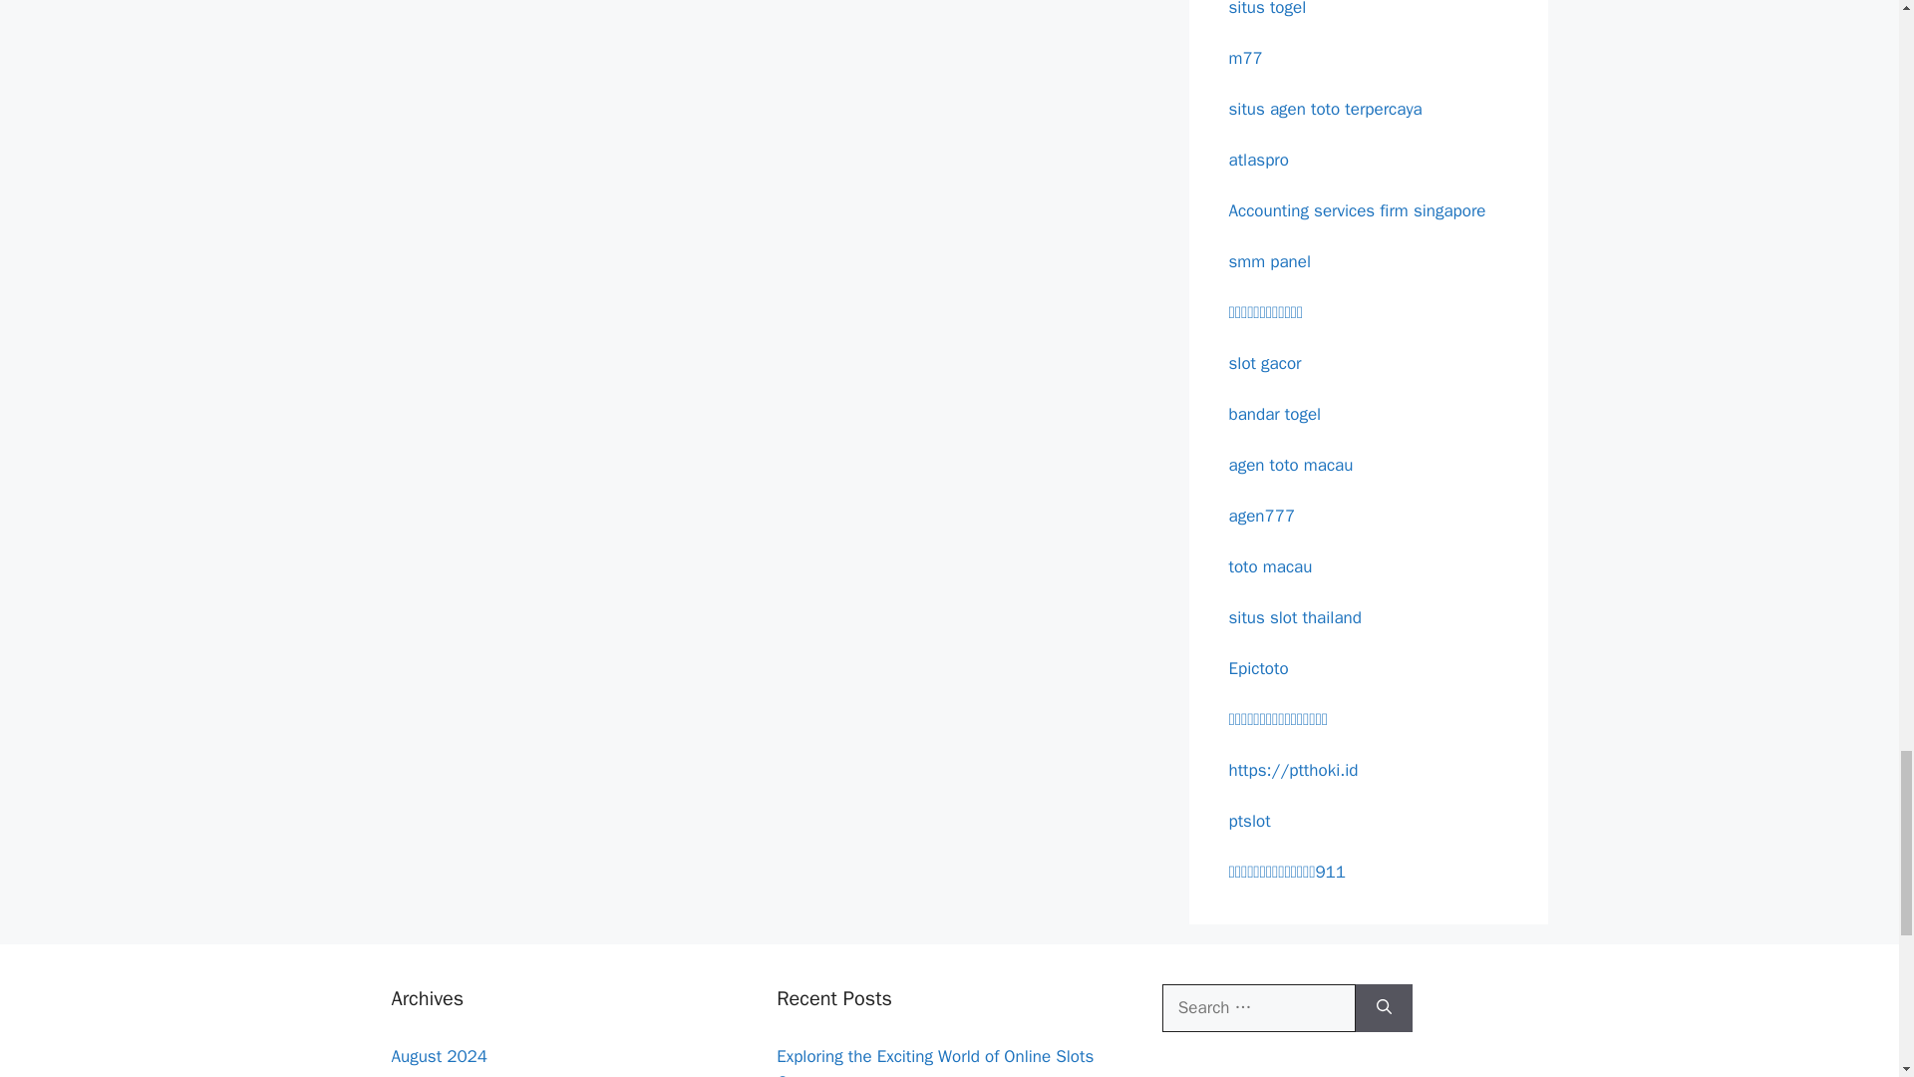  I want to click on Search for:, so click(1258, 1007).